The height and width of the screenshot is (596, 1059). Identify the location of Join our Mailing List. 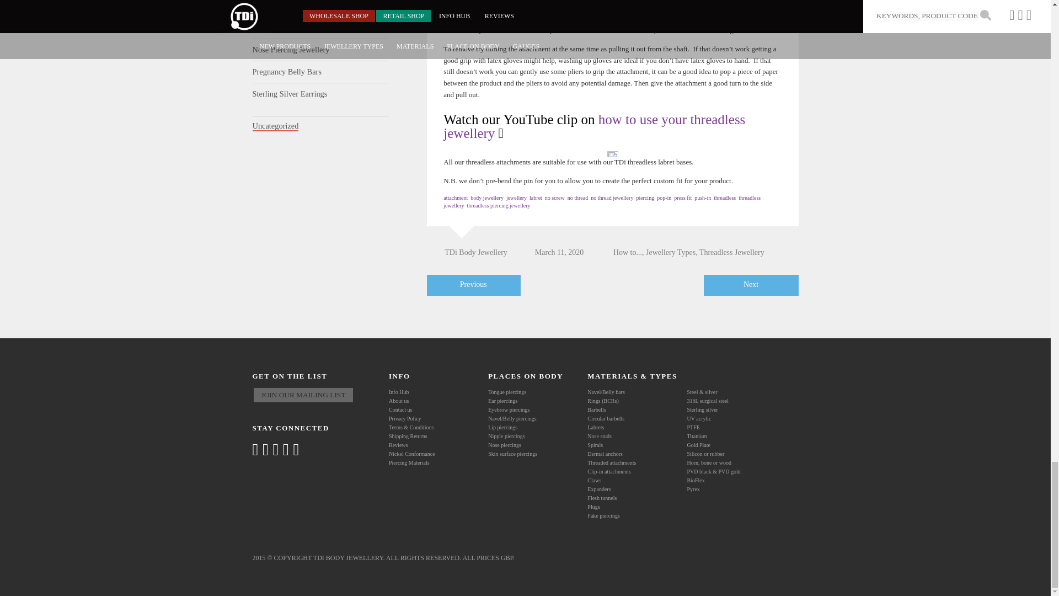
(303, 395).